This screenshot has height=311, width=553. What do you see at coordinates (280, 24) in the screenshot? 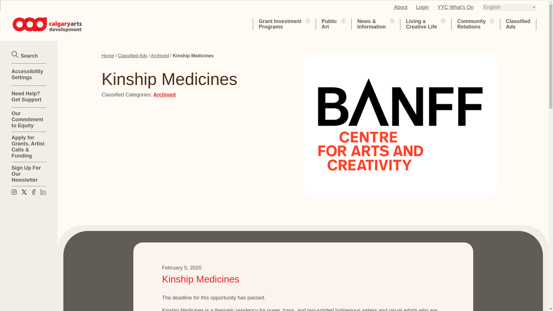
I see `Expand Grant Investment Programs Submenu` at bounding box center [280, 24].